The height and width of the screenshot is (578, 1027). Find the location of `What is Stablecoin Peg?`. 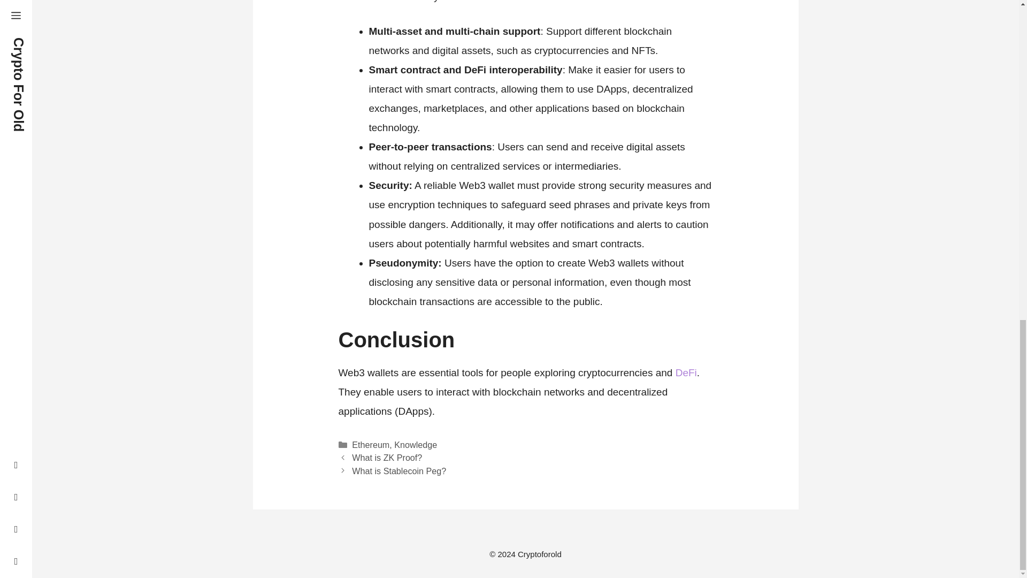

What is Stablecoin Peg? is located at coordinates (399, 470).